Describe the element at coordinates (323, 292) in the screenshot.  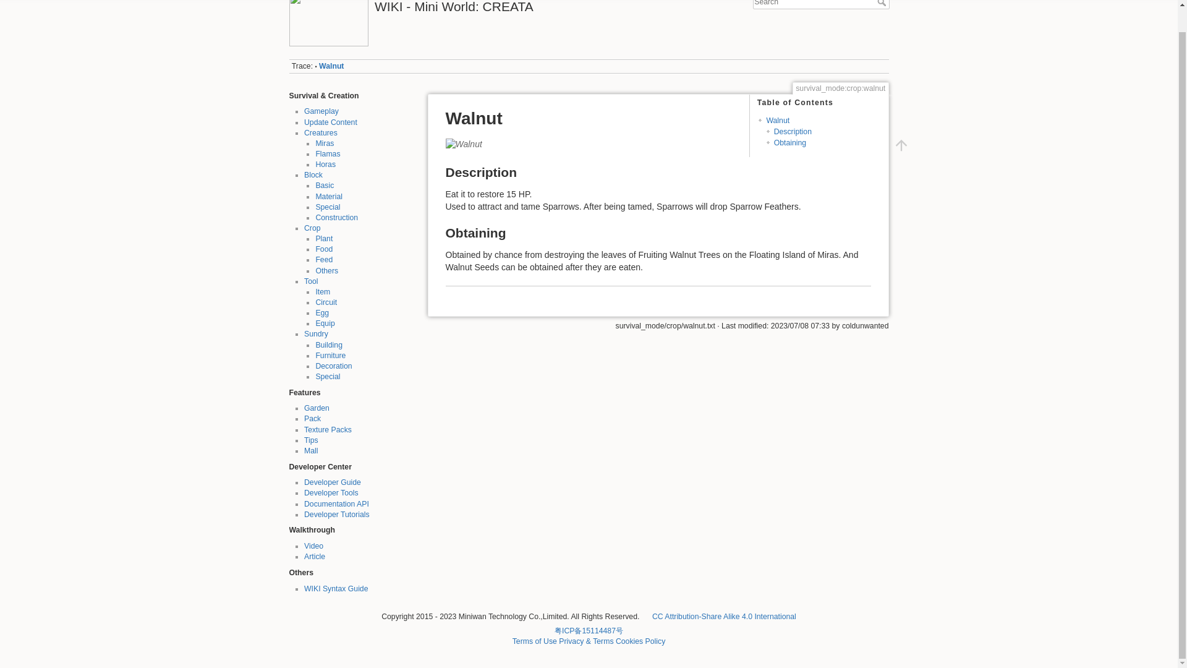
I see `Item` at that location.